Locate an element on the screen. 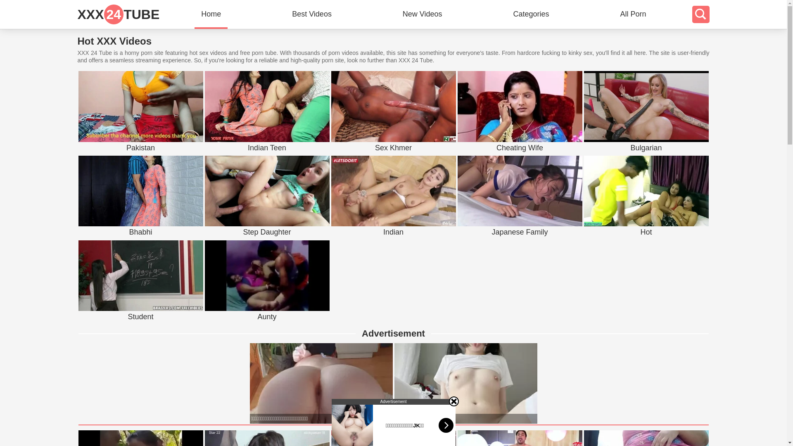  XXX24TUBE is located at coordinates (119, 14).